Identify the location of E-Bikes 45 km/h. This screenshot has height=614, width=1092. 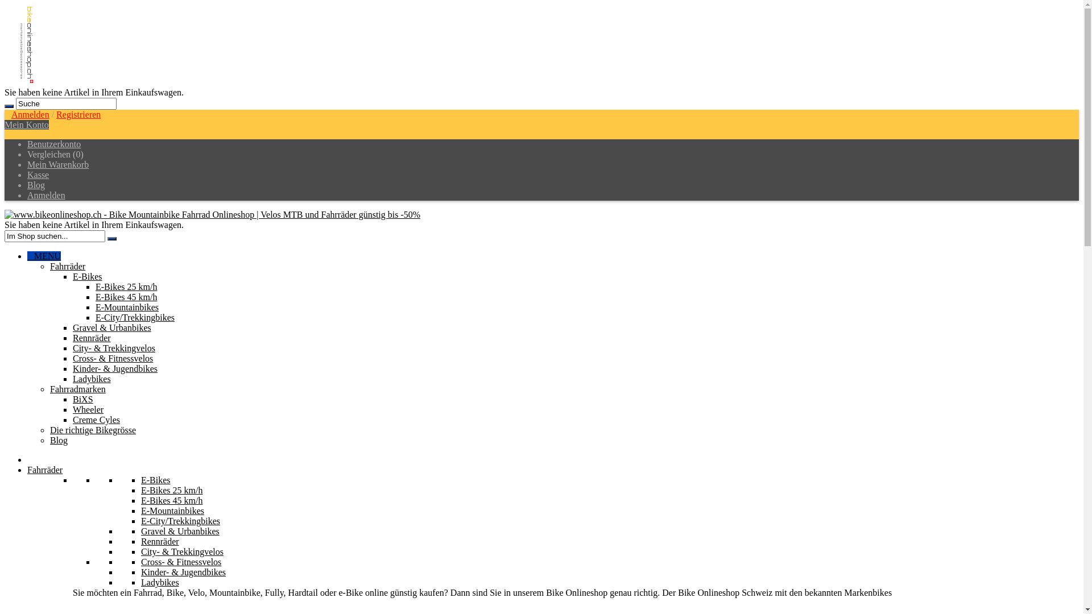
(172, 500).